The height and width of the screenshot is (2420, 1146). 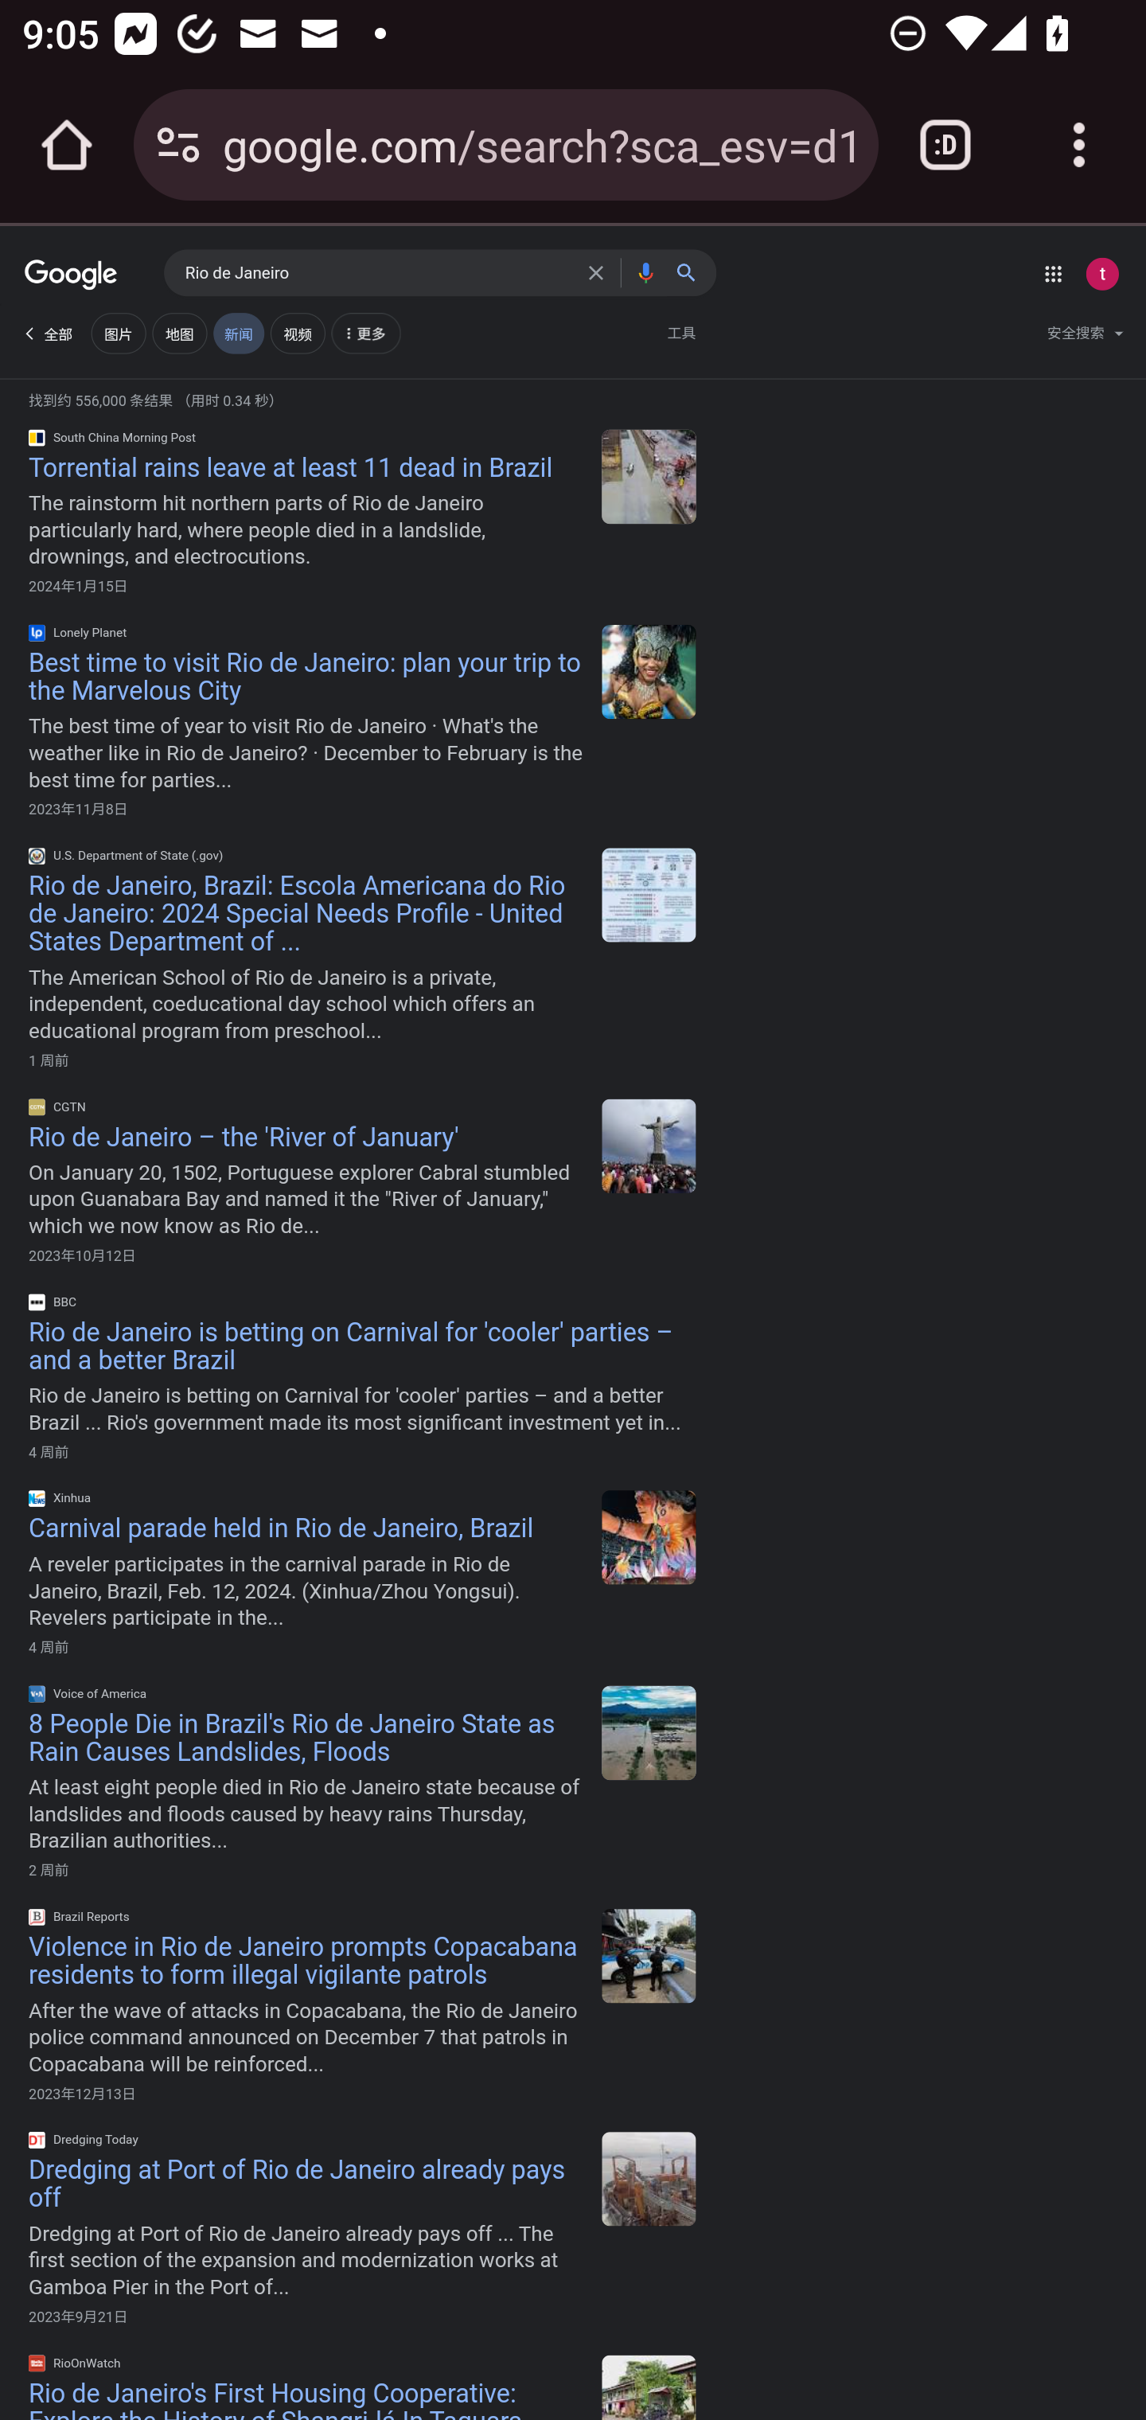 What do you see at coordinates (1053, 274) in the screenshot?
I see `Google 应用` at bounding box center [1053, 274].